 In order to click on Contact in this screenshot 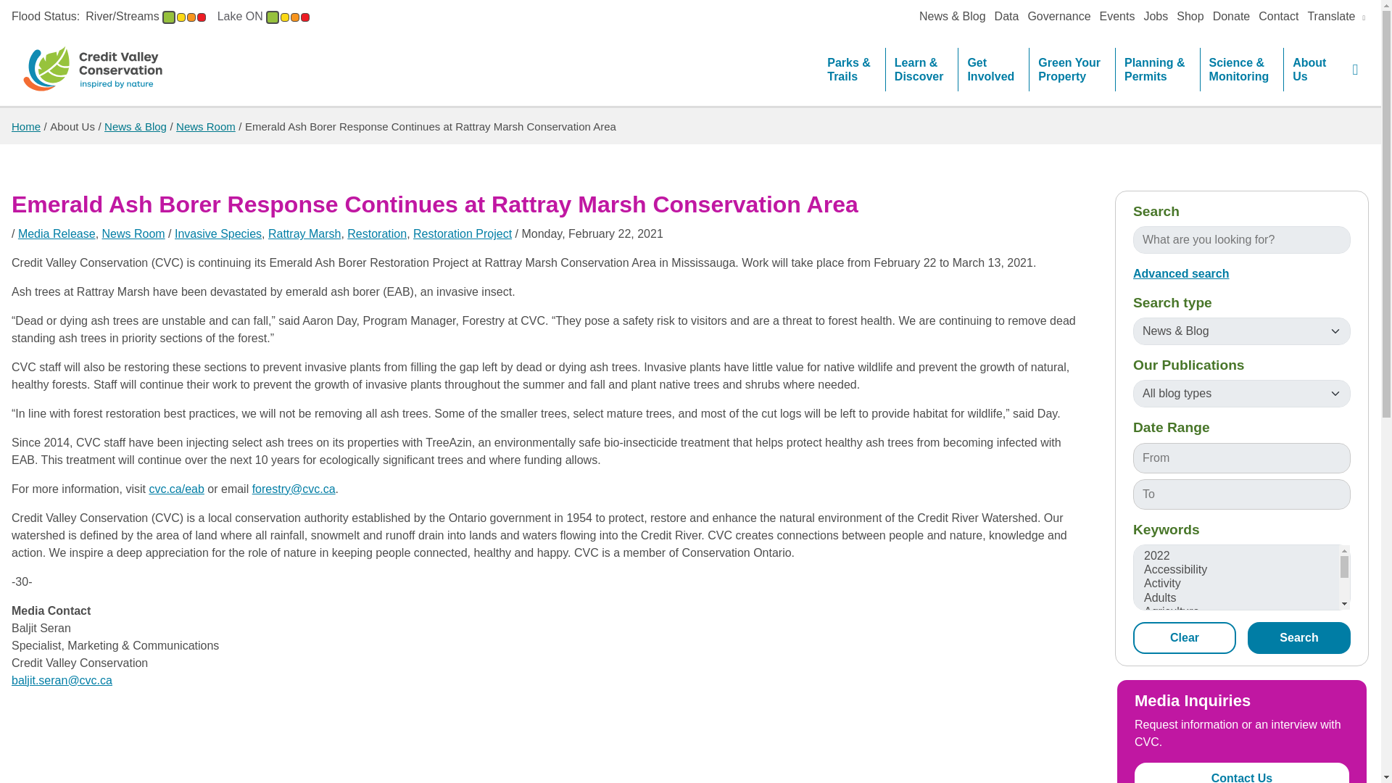, I will do `click(1278, 17)`.